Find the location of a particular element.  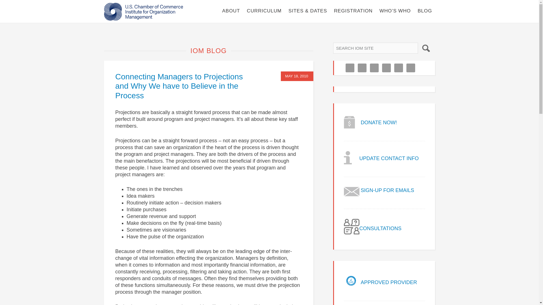

Blog is located at coordinates (425, 11).